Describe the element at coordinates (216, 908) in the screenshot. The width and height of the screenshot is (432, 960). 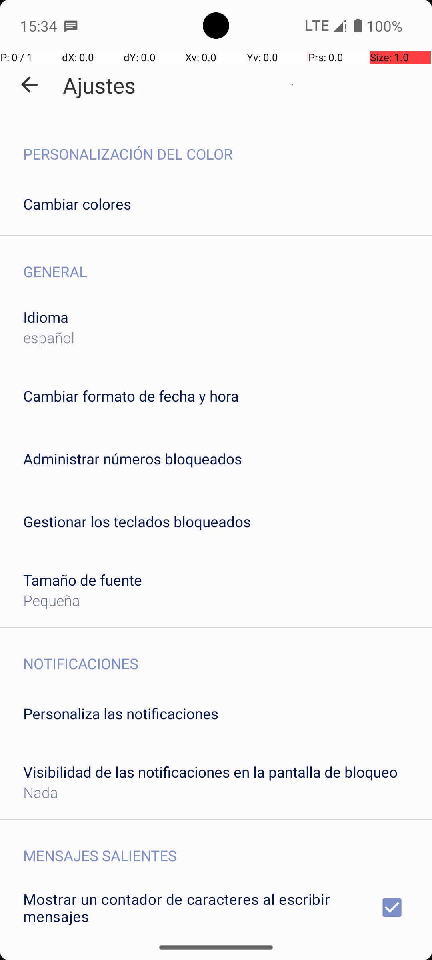
I see `Mostrar un contador de caracteres al escribir mensajes` at that location.